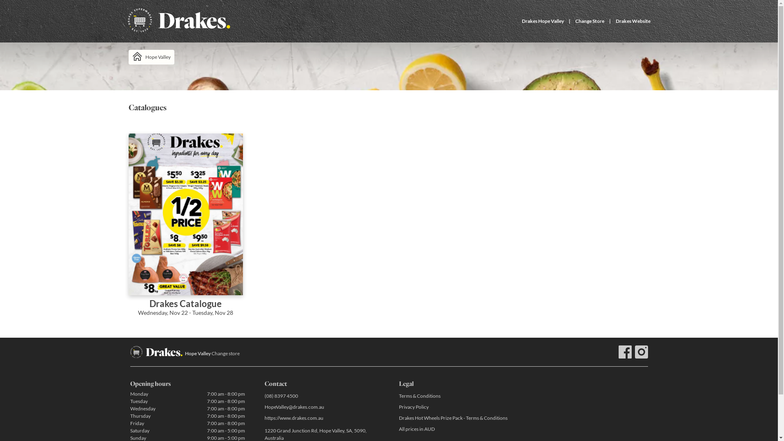 The image size is (784, 441). I want to click on Instagram drakessupermarkets, so click(641, 352).